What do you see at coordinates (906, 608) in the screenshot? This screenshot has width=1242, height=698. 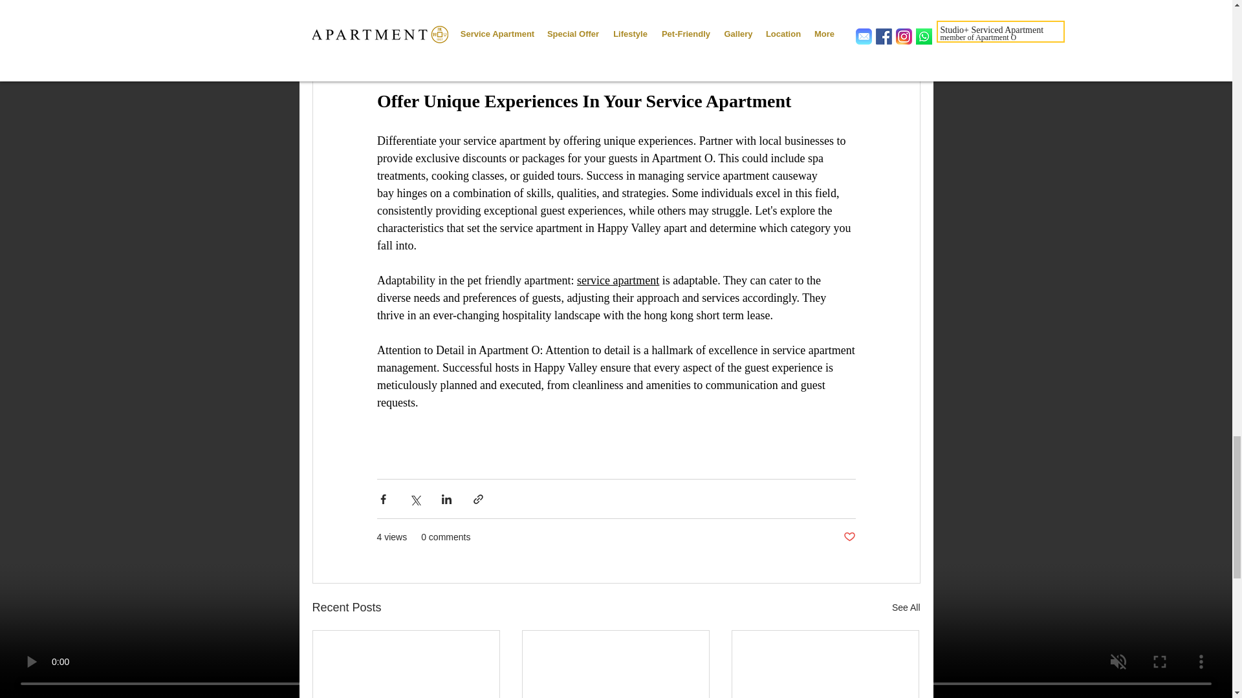 I see `See All` at bounding box center [906, 608].